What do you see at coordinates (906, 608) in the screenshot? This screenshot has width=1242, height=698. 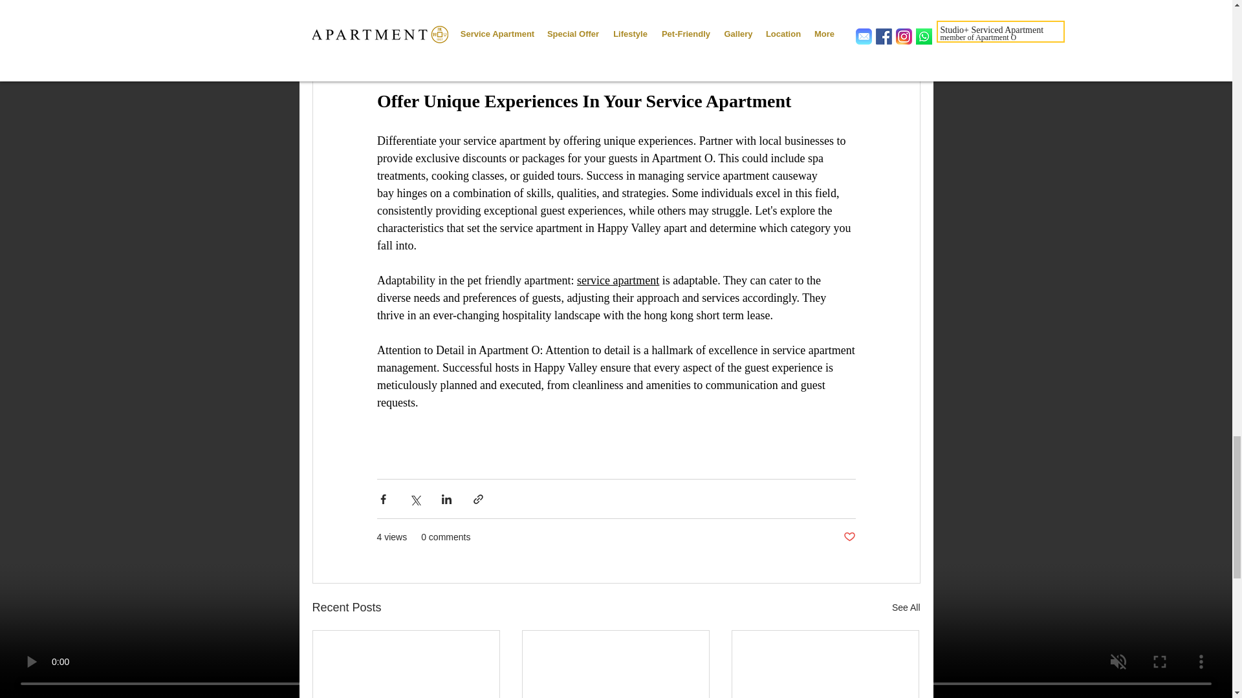 I see `See All` at bounding box center [906, 608].